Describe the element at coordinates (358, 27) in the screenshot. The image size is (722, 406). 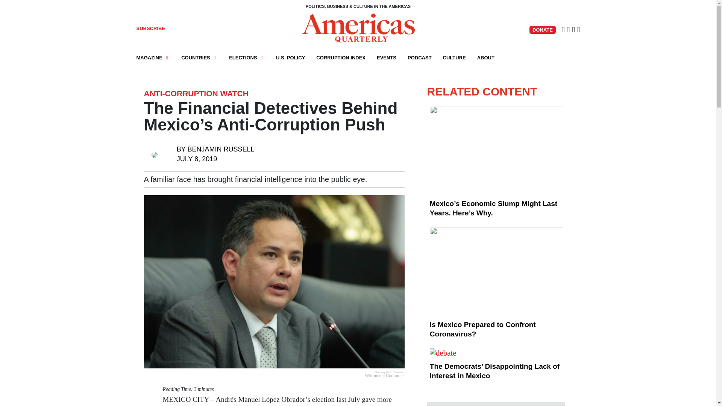
I see `Americas Quarterly` at that location.